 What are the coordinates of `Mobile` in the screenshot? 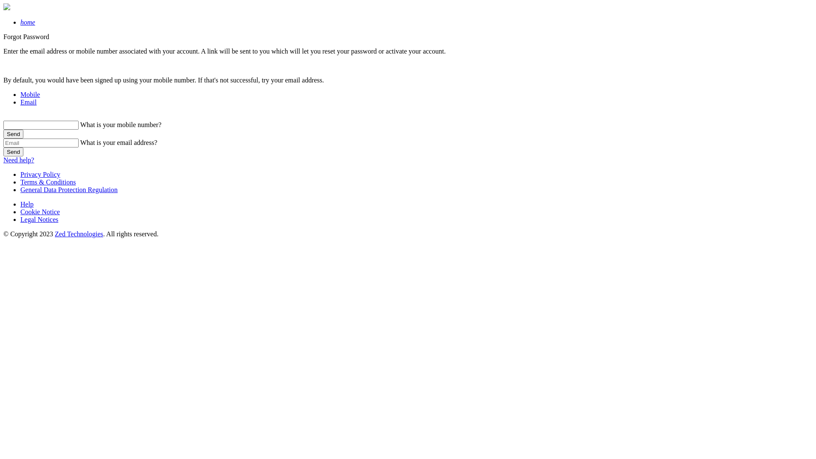 It's located at (30, 94).